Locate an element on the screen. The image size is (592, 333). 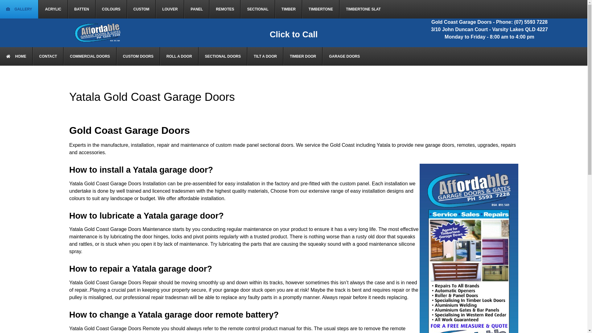
SECTIONAL DOORS is located at coordinates (223, 56).